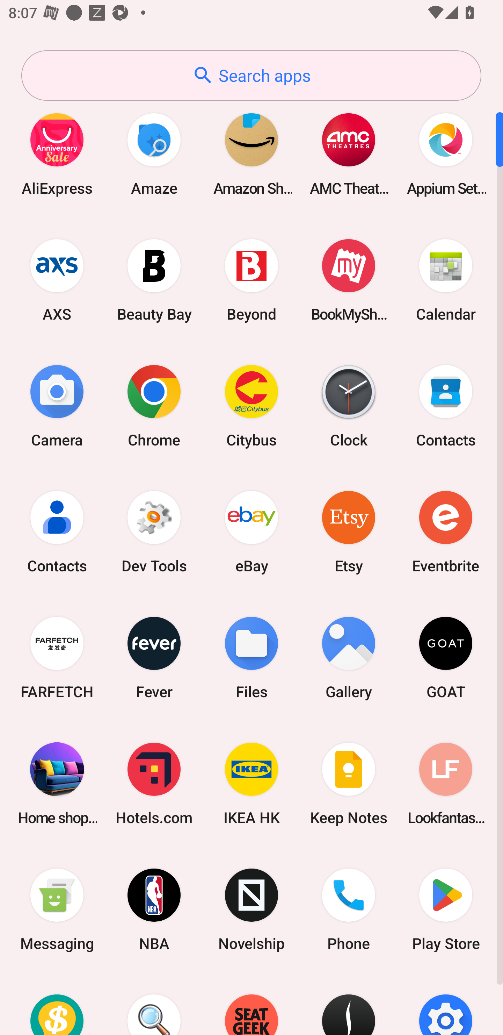 This screenshot has width=503, height=1035. Describe the element at coordinates (349, 910) in the screenshot. I see `Phone` at that location.